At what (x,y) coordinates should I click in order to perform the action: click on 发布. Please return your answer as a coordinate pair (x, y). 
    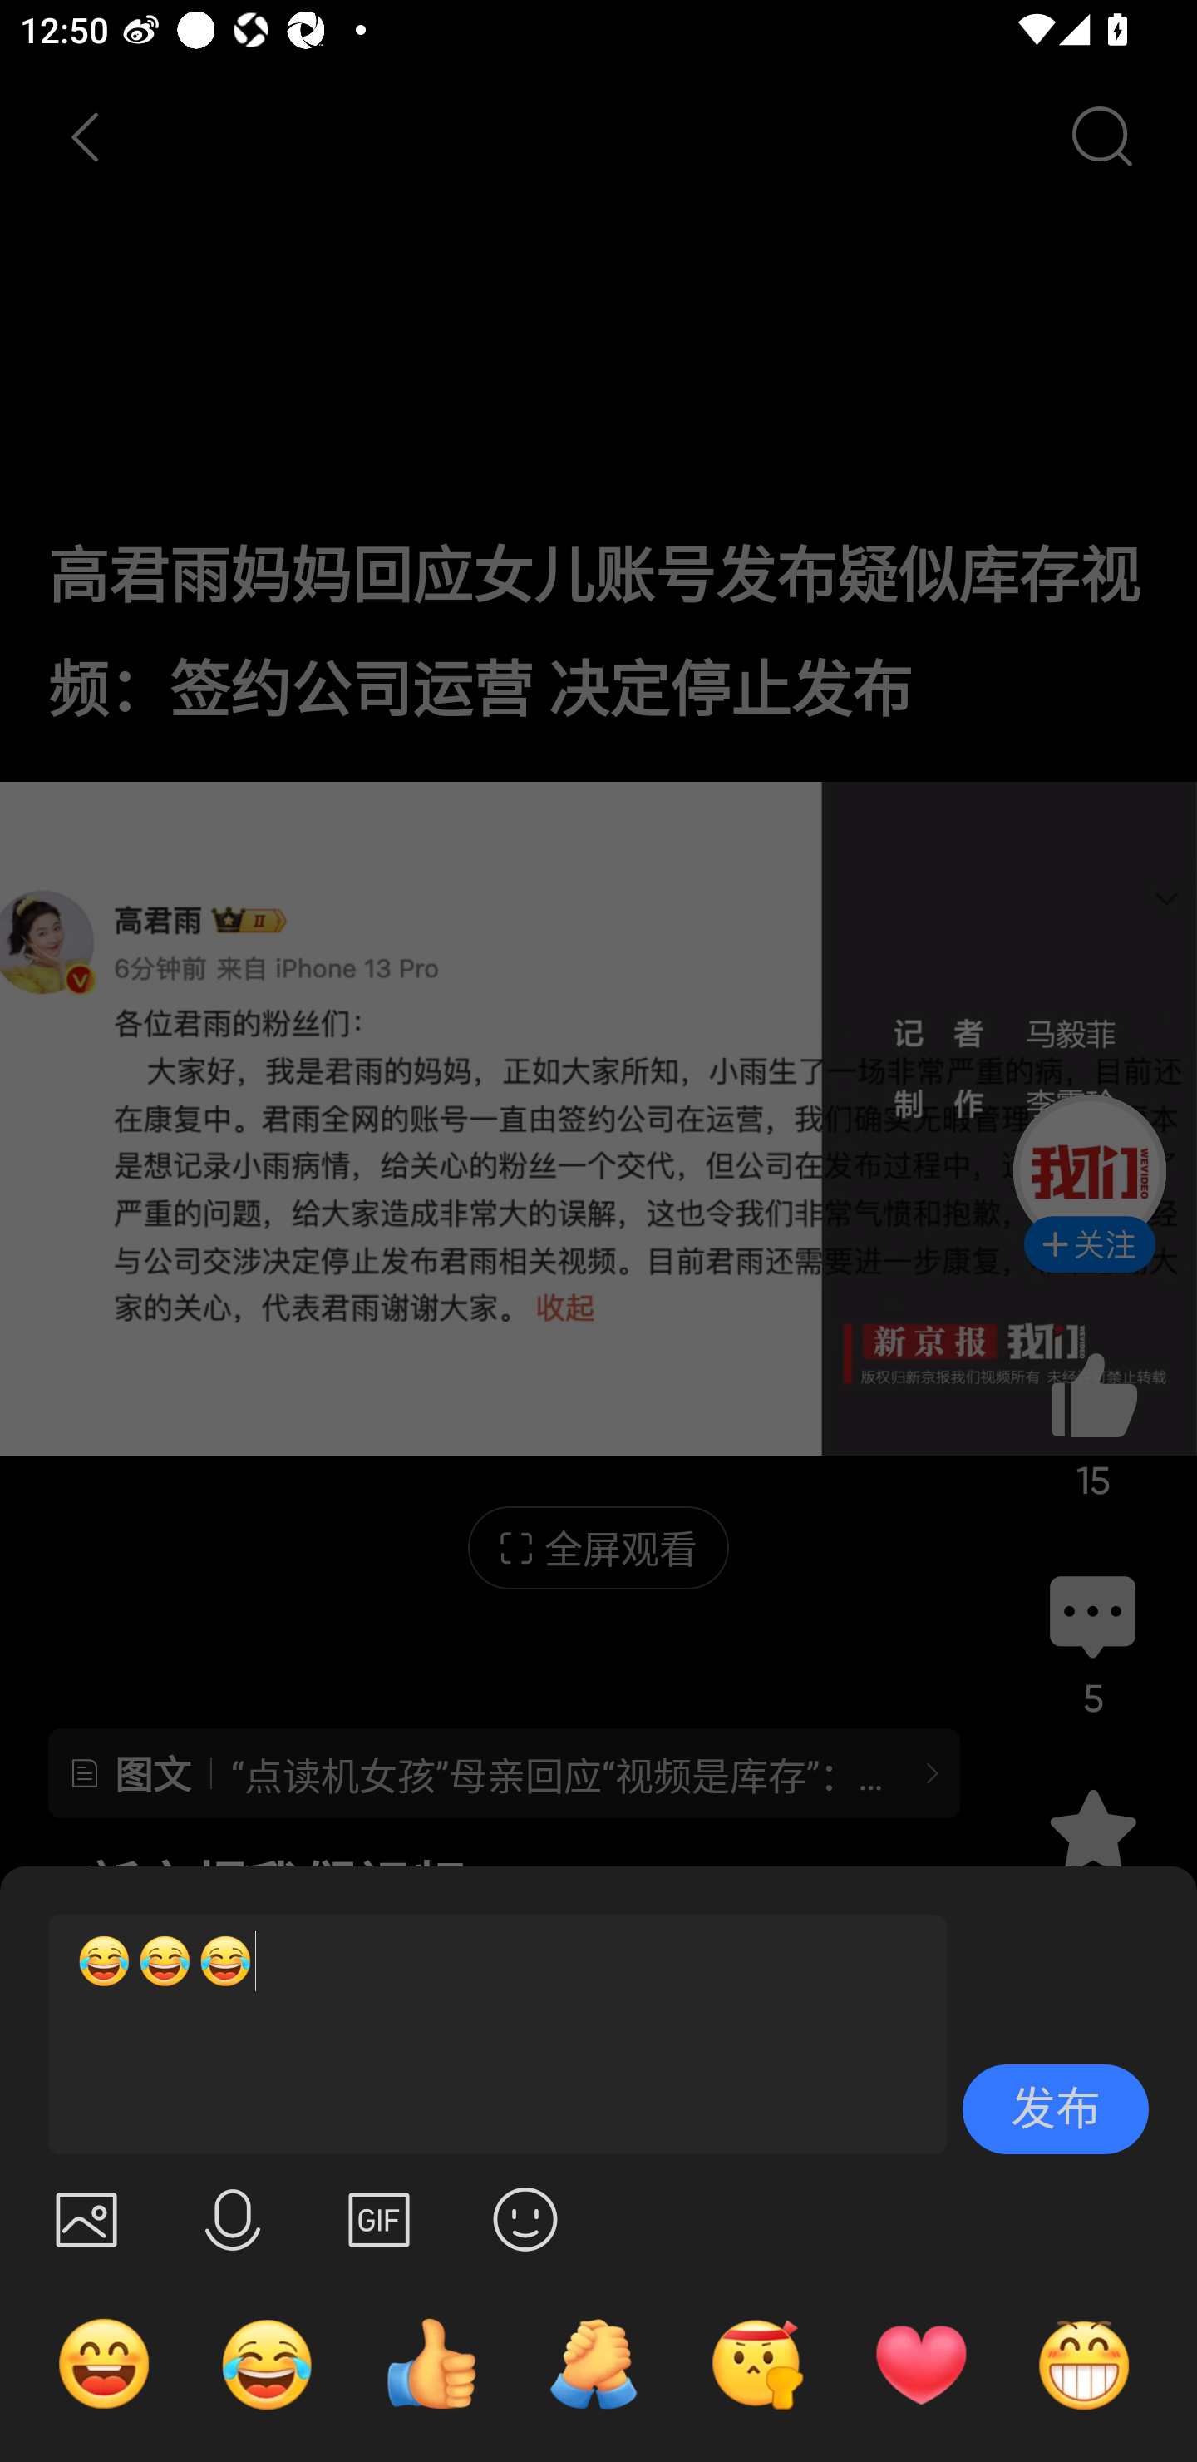
    Looking at the image, I should click on (1056, 2109).